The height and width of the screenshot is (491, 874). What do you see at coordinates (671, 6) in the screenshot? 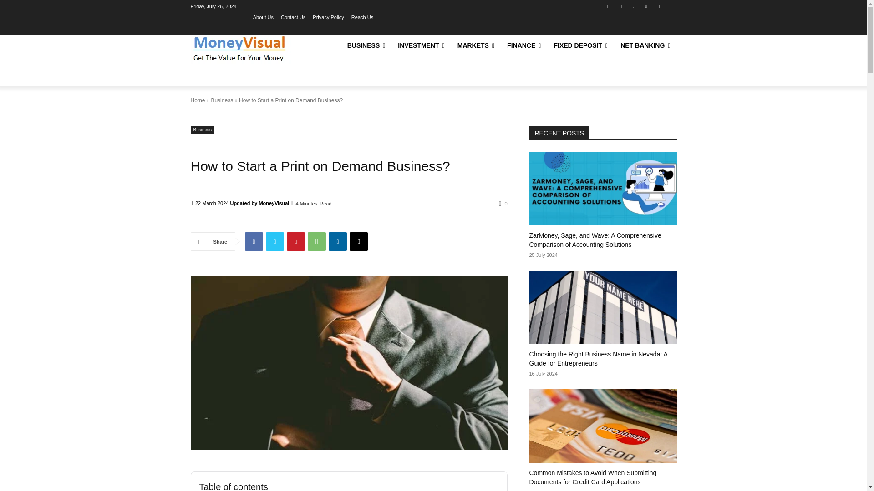
I see `Youtube` at bounding box center [671, 6].